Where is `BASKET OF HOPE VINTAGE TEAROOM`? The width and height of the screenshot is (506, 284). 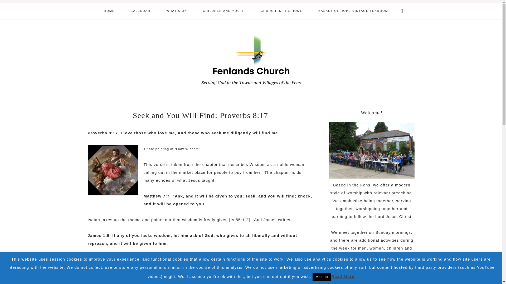
BASKET OF HOPE VINTAGE TEAROOM is located at coordinates (353, 11).